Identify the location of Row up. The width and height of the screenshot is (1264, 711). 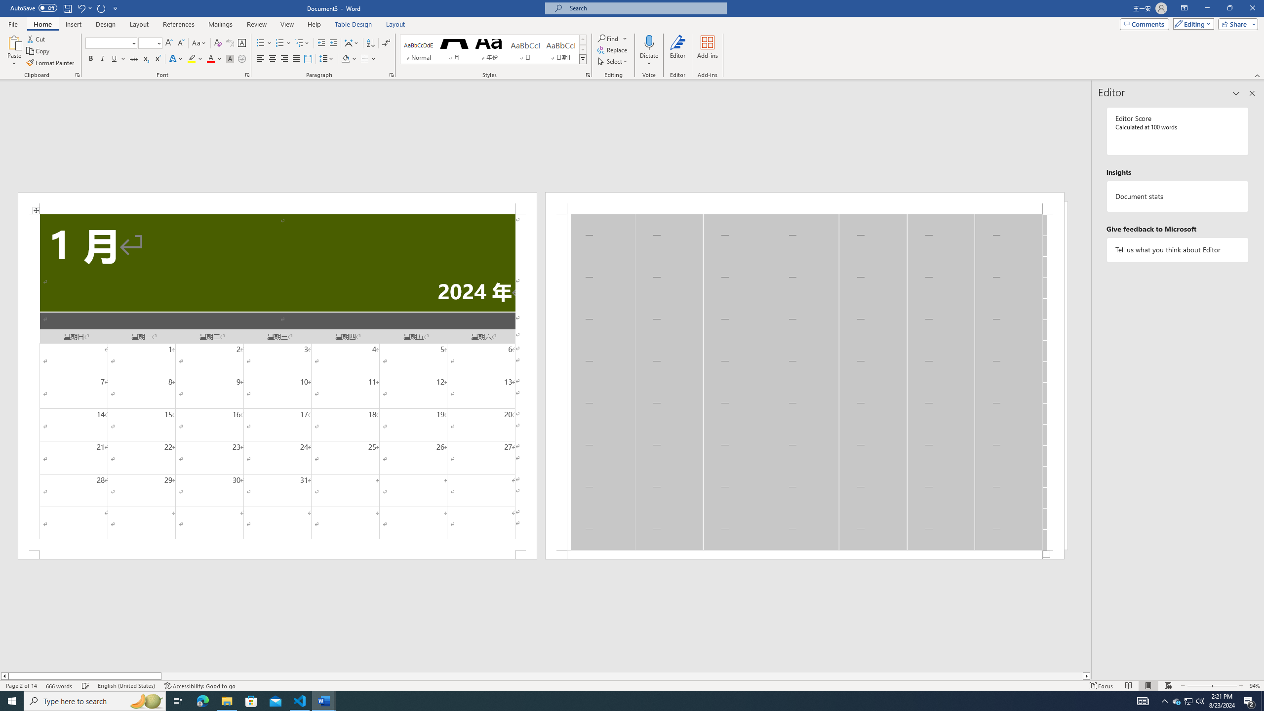
(583, 39).